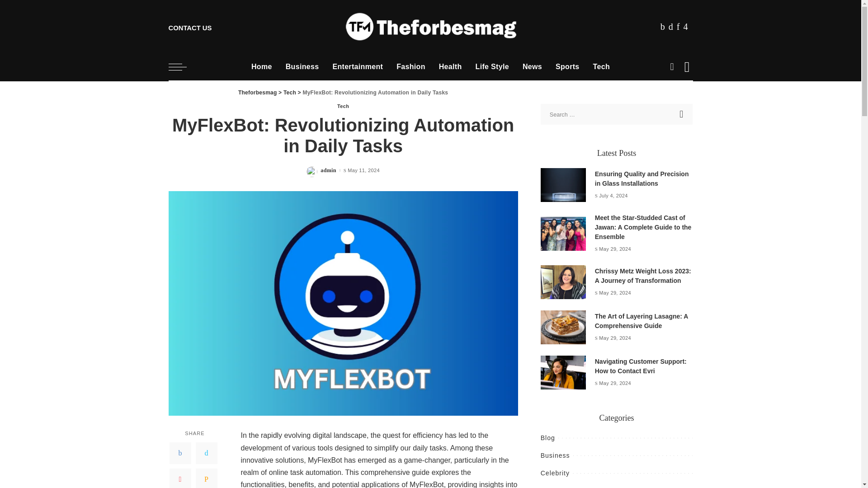 Image resolution: width=868 pixels, height=488 pixels. What do you see at coordinates (261, 67) in the screenshot?
I see `Home` at bounding box center [261, 67].